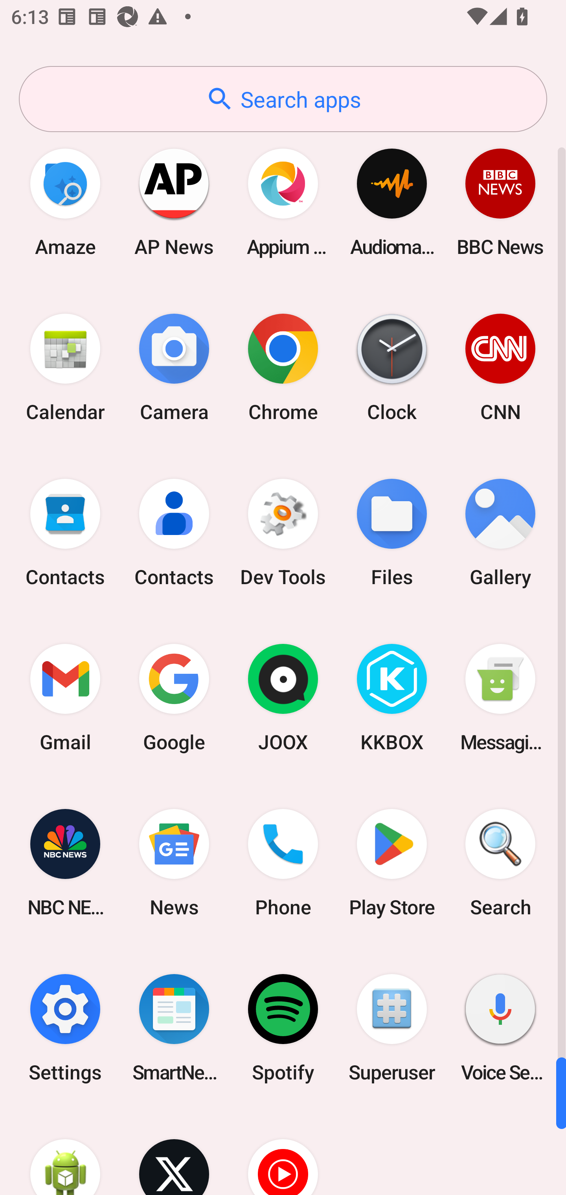 The width and height of the screenshot is (566, 1195). What do you see at coordinates (391, 698) in the screenshot?
I see `KKBOX` at bounding box center [391, 698].